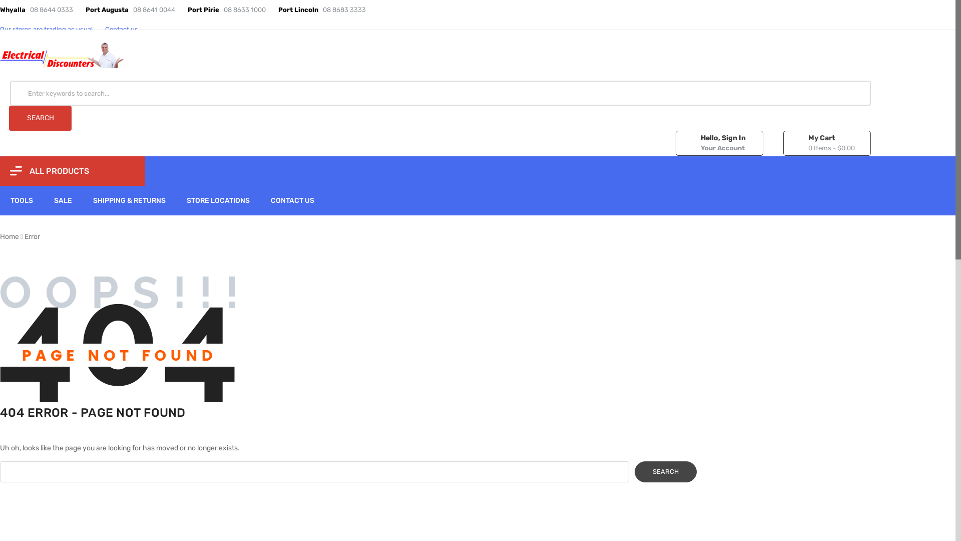  I want to click on 08 8683 3333, so click(344, 10).